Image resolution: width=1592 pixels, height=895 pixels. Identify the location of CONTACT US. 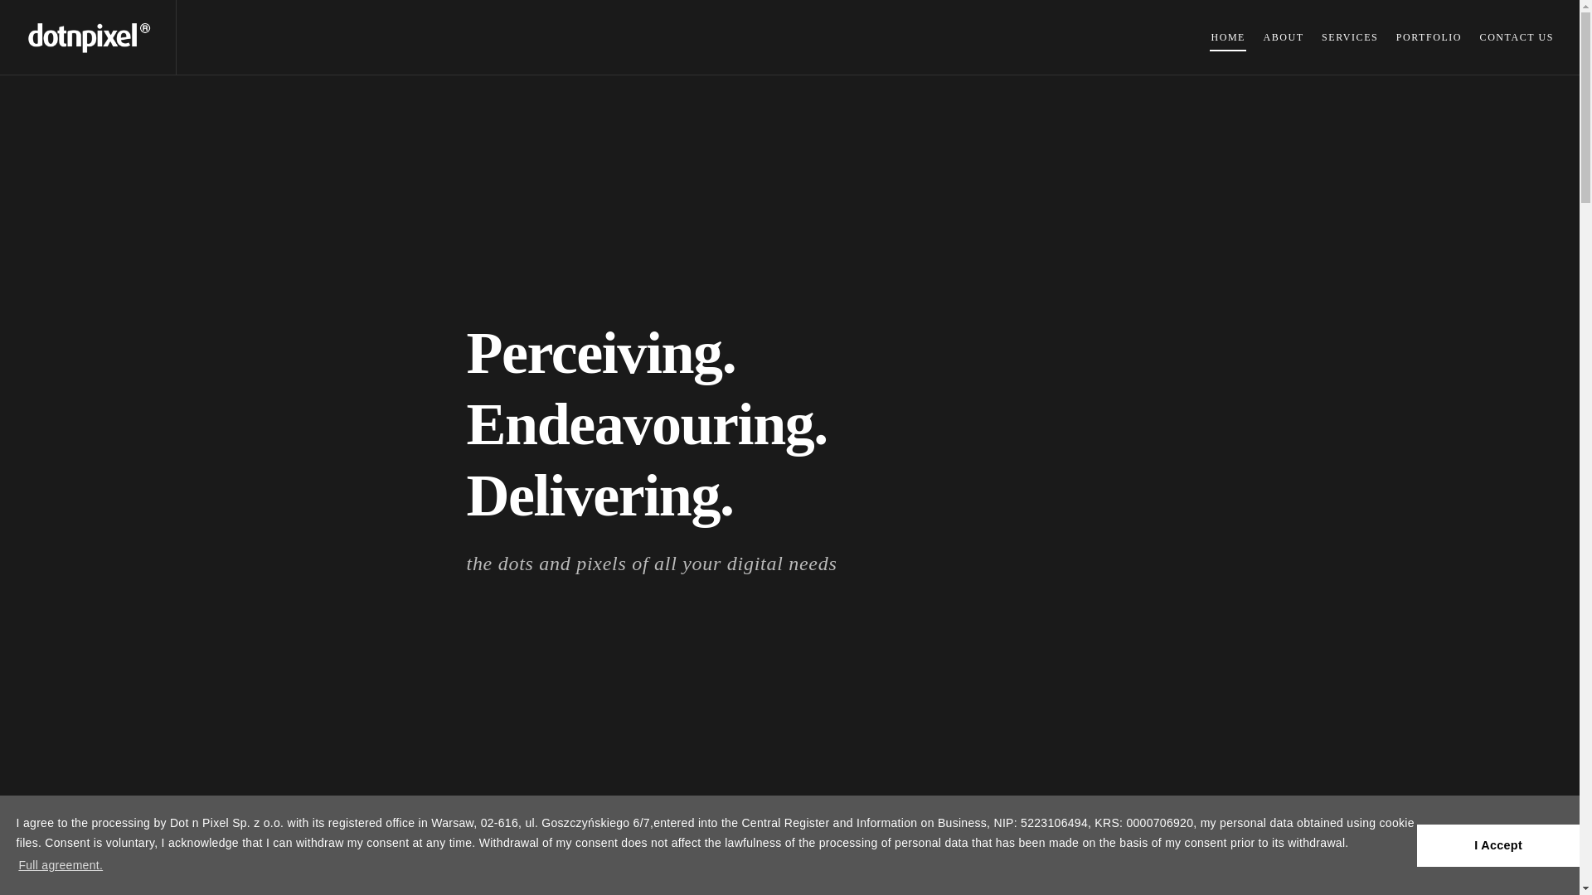
(1517, 36).